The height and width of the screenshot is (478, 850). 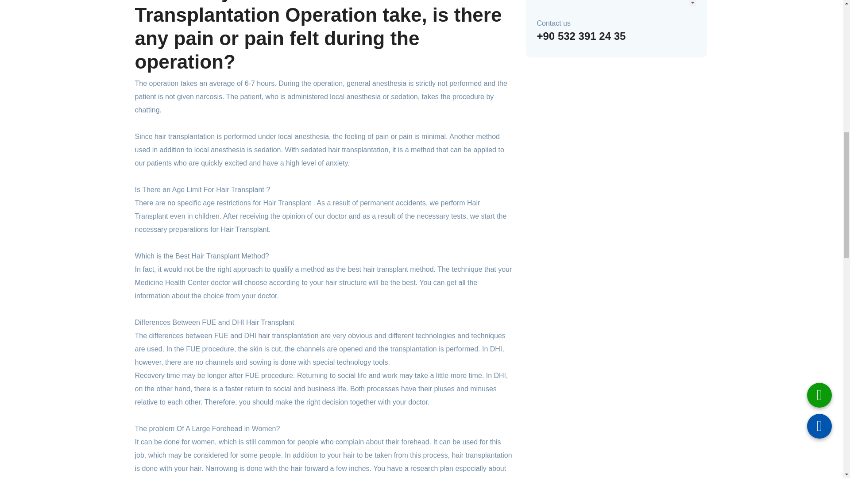 I want to click on Why do babies cry?, so click(x=568, y=0).